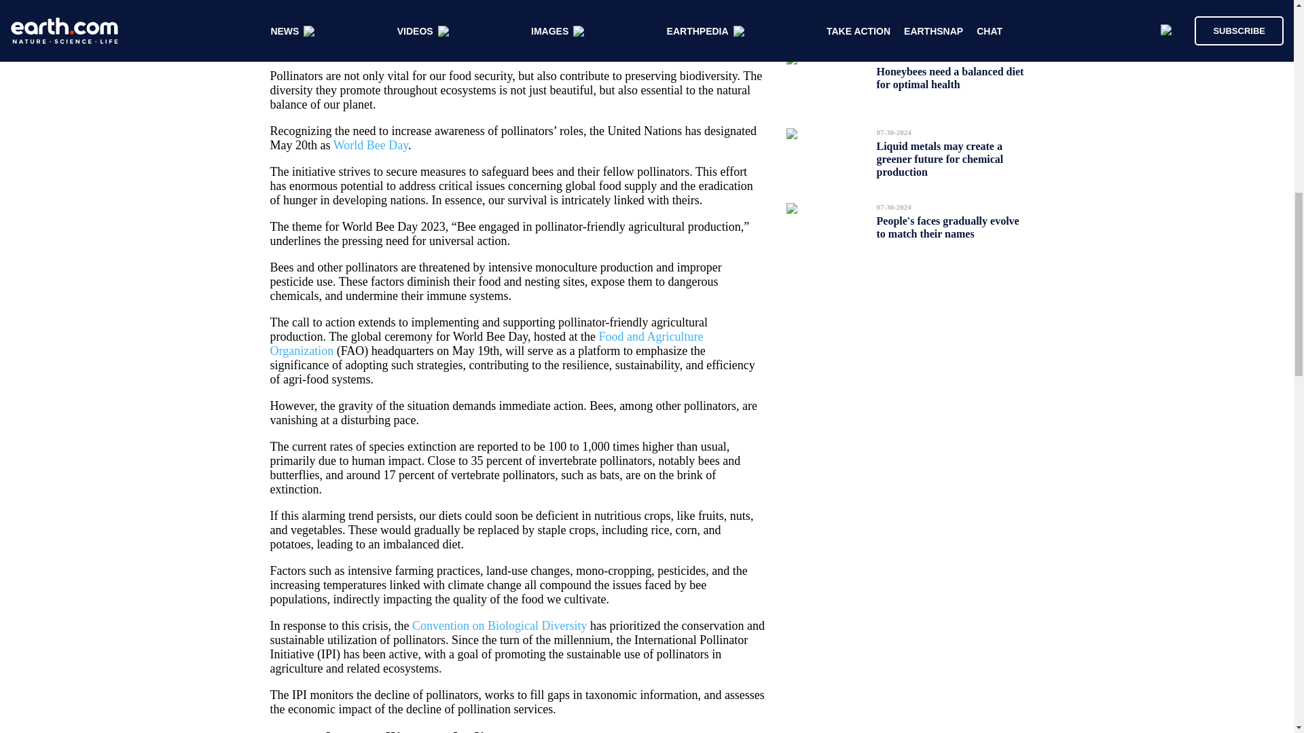 The image size is (1304, 733). What do you see at coordinates (499, 626) in the screenshot?
I see `Convention on Biological Diversity` at bounding box center [499, 626].